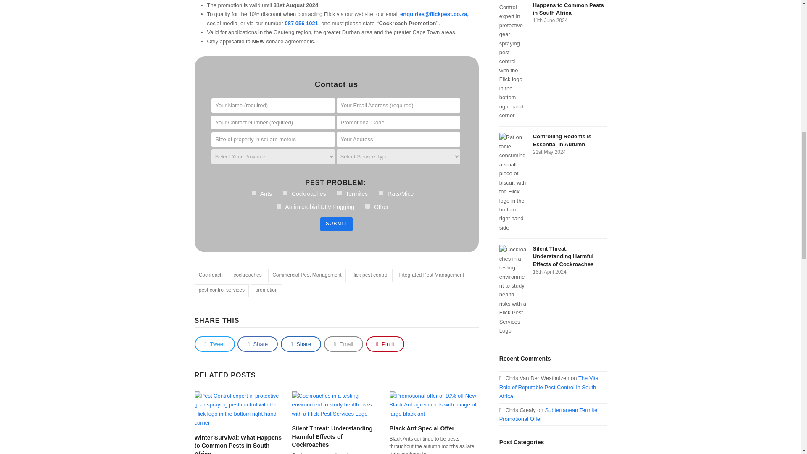  I want to click on Cockroaches, so click(285, 193).